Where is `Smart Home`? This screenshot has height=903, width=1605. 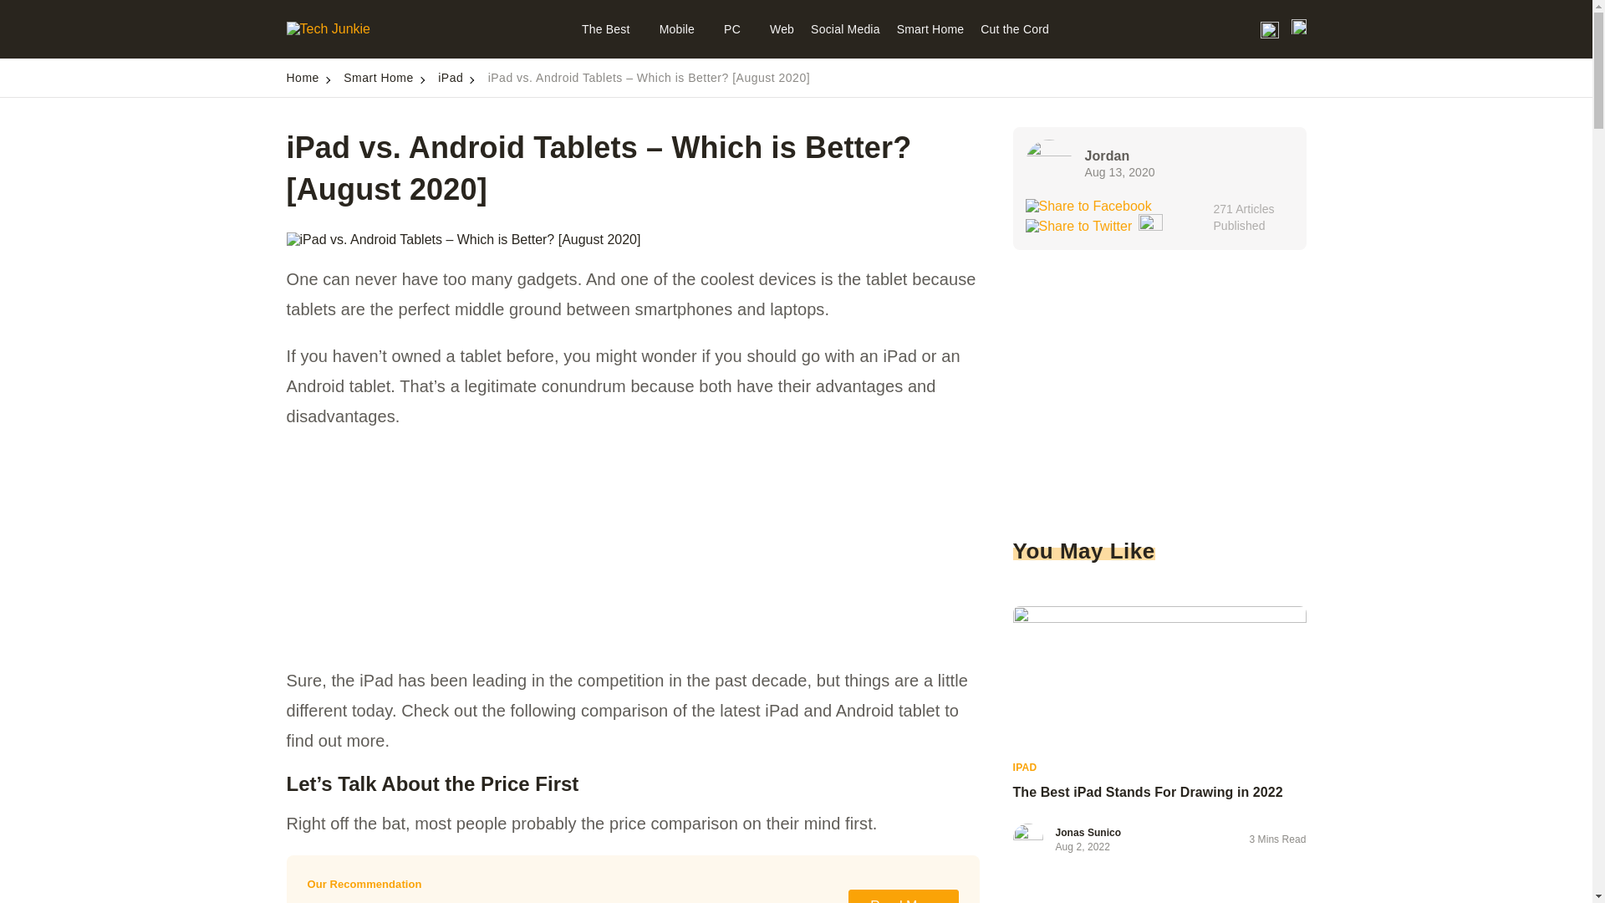 Smart Home is located at coordinates (930, 29).